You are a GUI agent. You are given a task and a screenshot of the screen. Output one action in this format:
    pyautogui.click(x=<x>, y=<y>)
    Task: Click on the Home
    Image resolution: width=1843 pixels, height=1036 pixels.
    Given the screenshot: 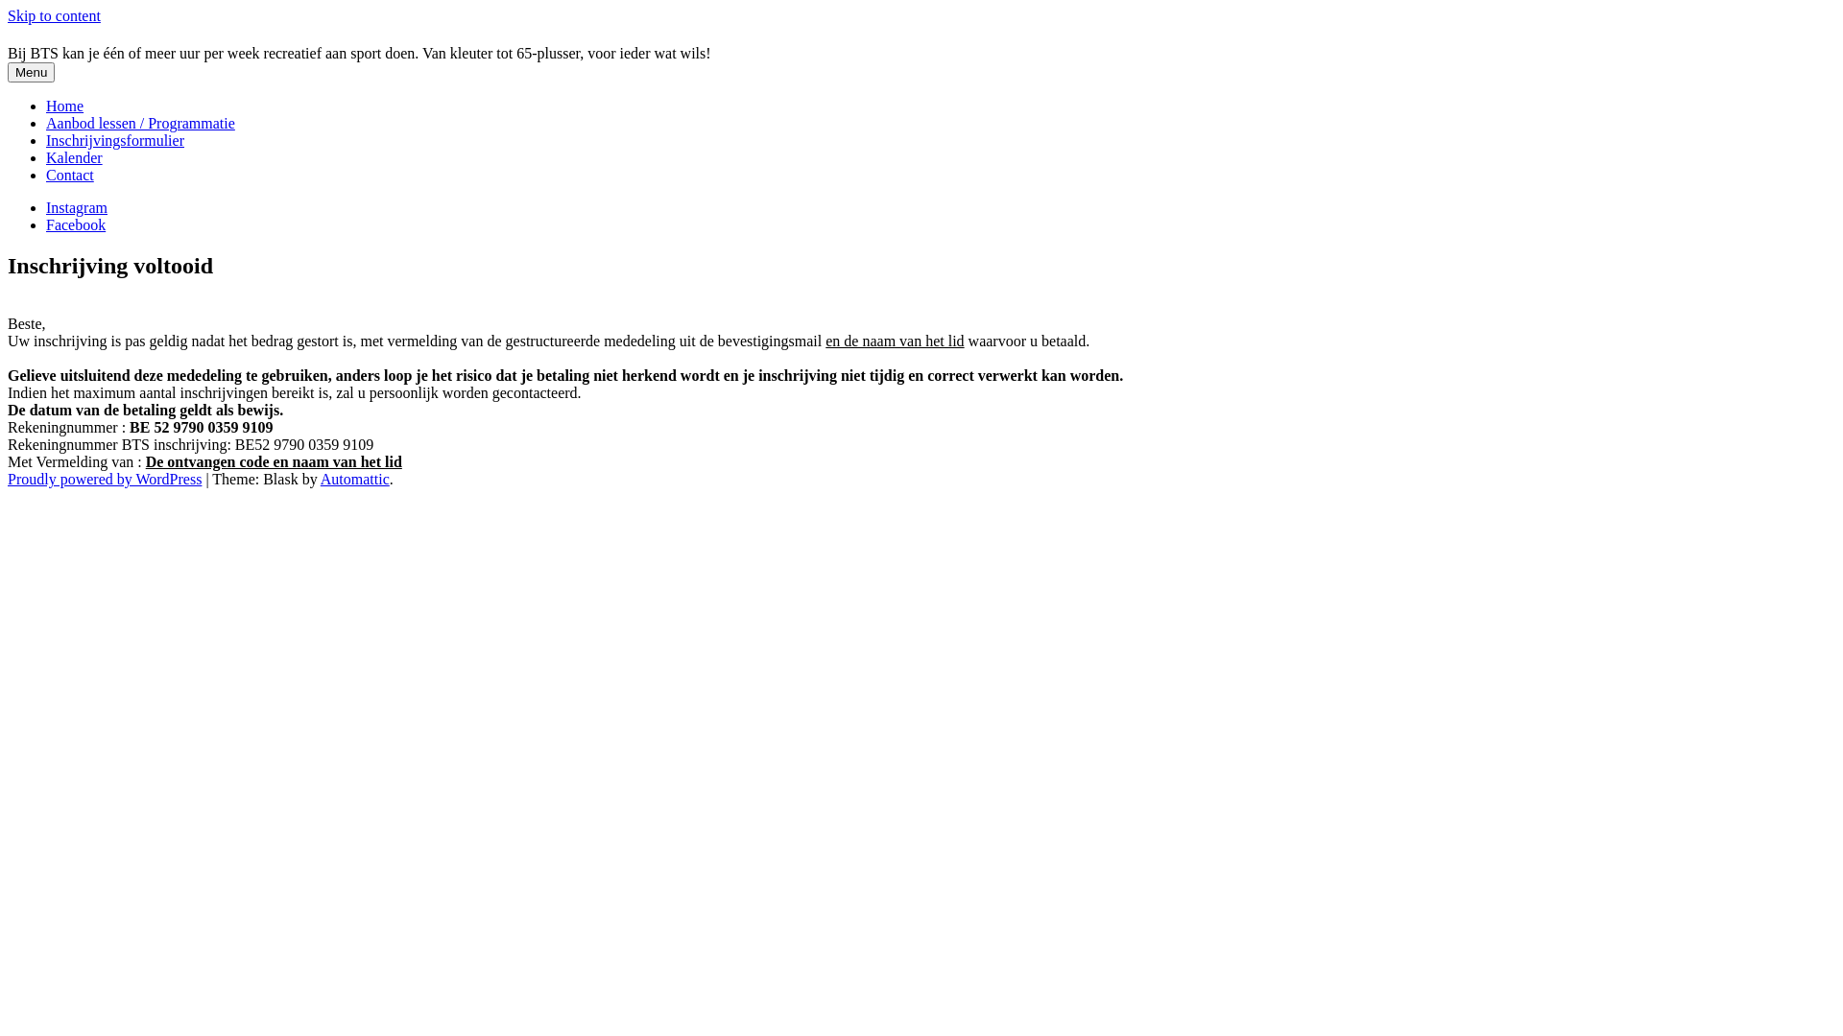 What is the action you would take?
    pyautogui.click(x=65, y=106)
    